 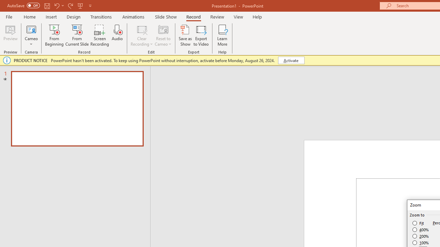 What do you see at coordinates (54, 35) in the screenshot?
I see `From Beginning...` at bounding box center [54, 35].